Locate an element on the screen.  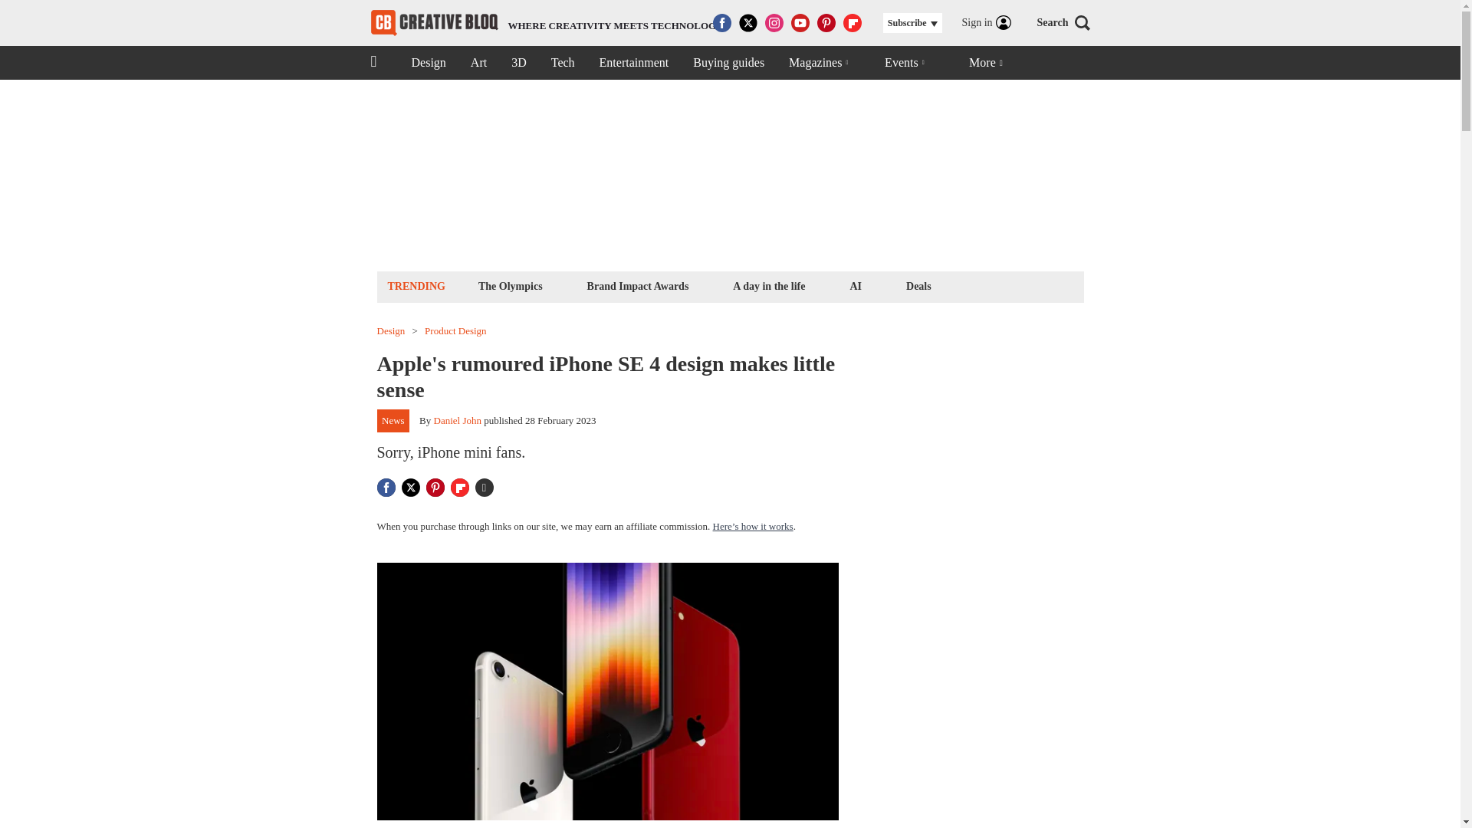
Daniel John is located at coordinates (457, 420).